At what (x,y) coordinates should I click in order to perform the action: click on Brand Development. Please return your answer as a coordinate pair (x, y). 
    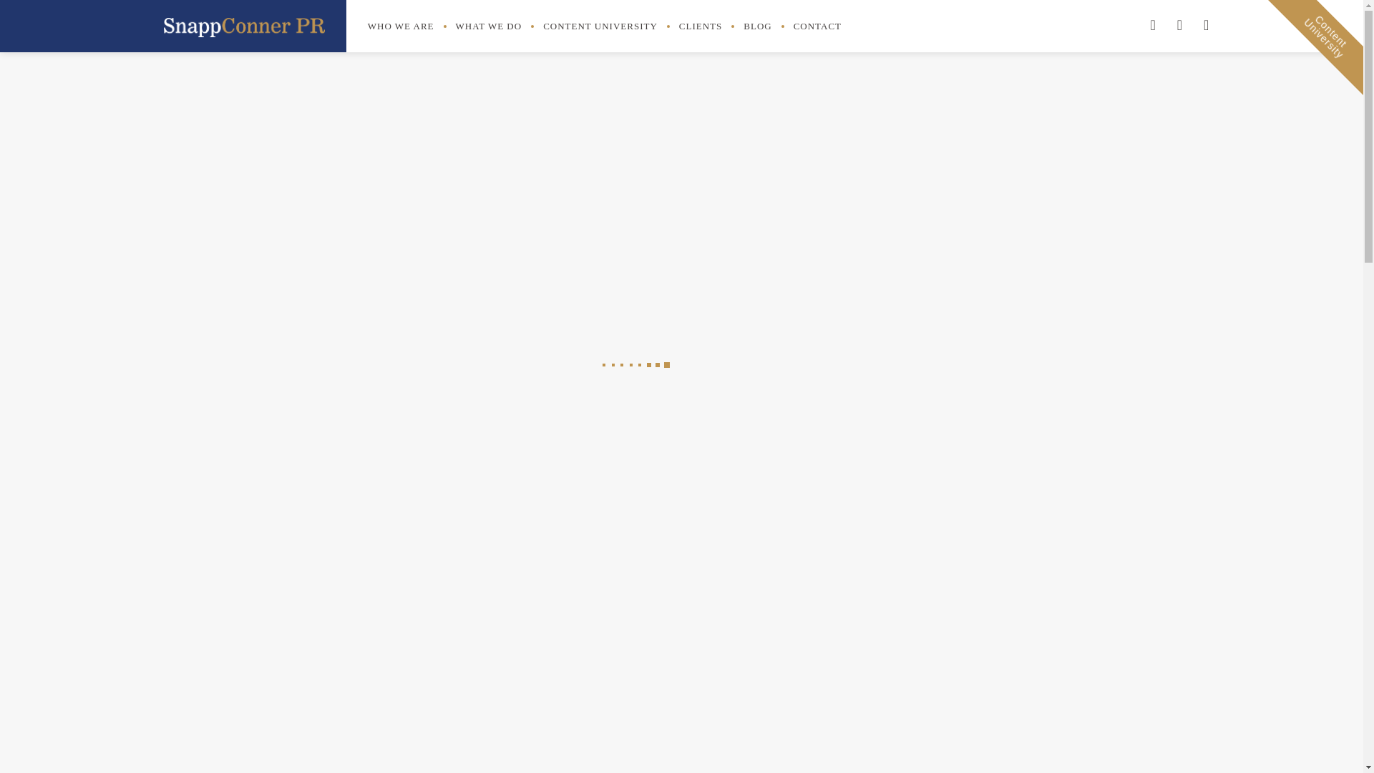
    Looking at the image, I should click on (909, 481).